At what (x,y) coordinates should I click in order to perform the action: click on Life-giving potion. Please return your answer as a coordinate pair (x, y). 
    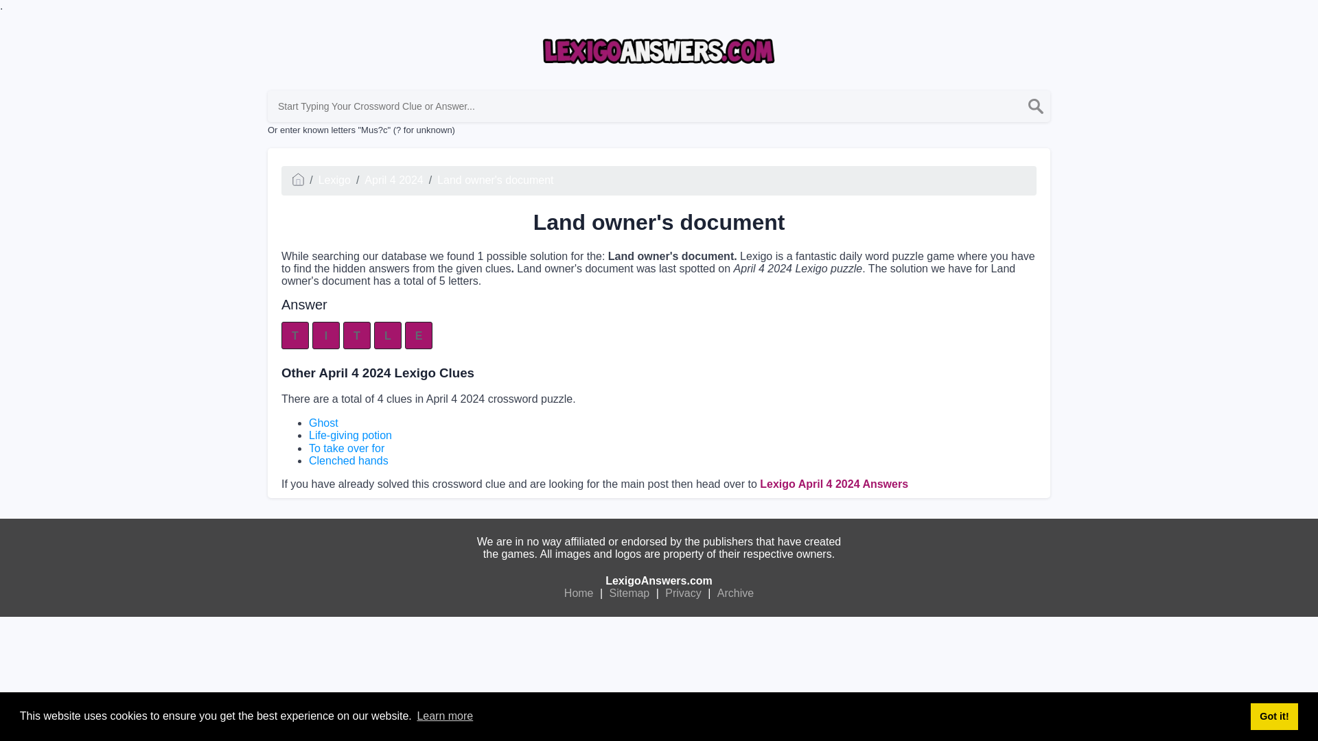
    Looking at the image, I should click on (350, 435).